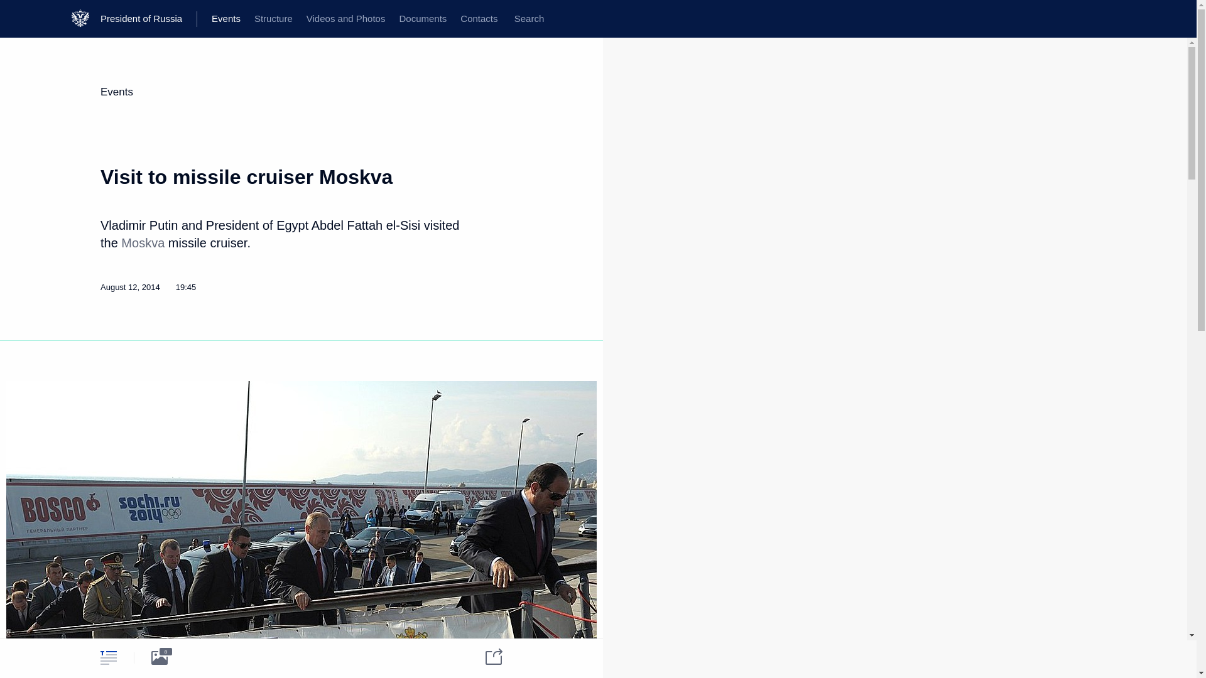 The height and width of the screenshot is (678, 1206). Describe the element at coordinates (345, 19) in the screenshot. I see `Videos and Photos` at that location.